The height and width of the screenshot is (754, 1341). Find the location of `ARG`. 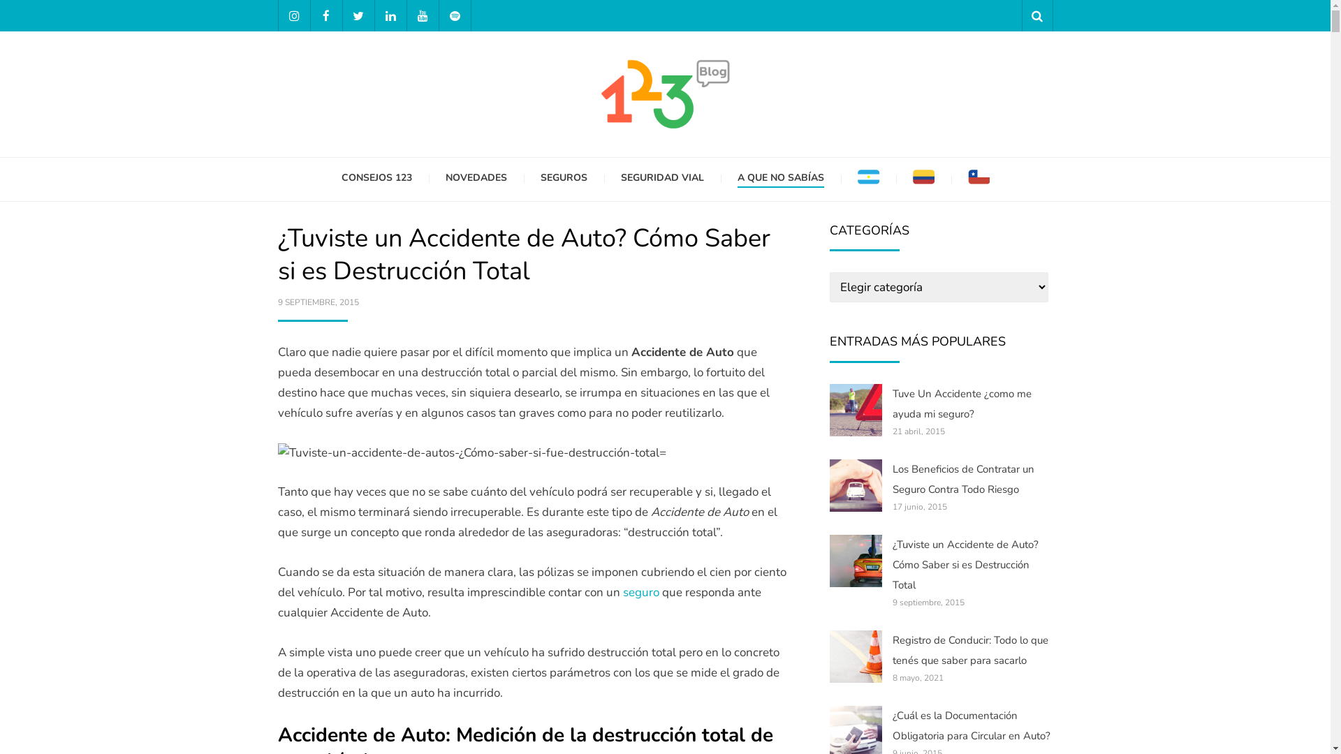

ARG is located at coordinates (869, 179).